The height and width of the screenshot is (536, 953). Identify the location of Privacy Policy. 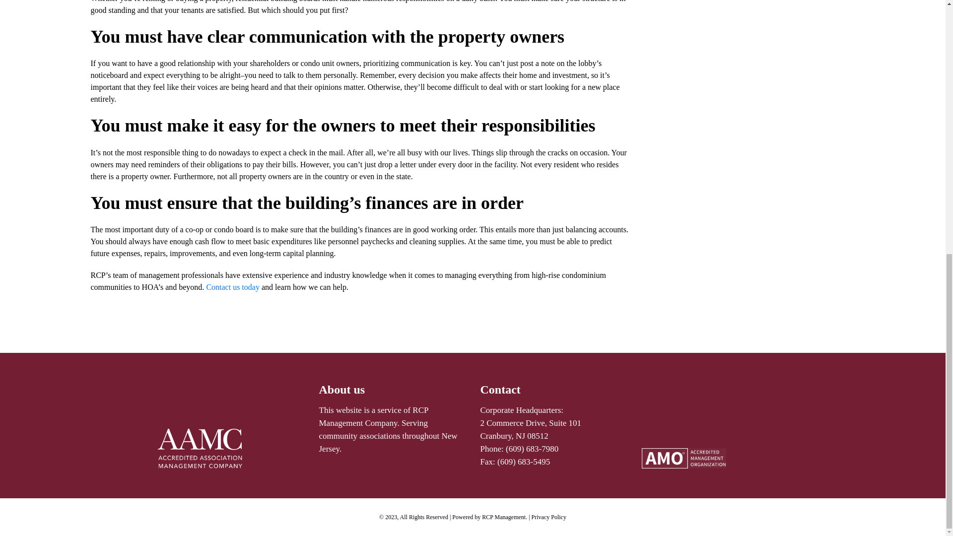
(549, 517).